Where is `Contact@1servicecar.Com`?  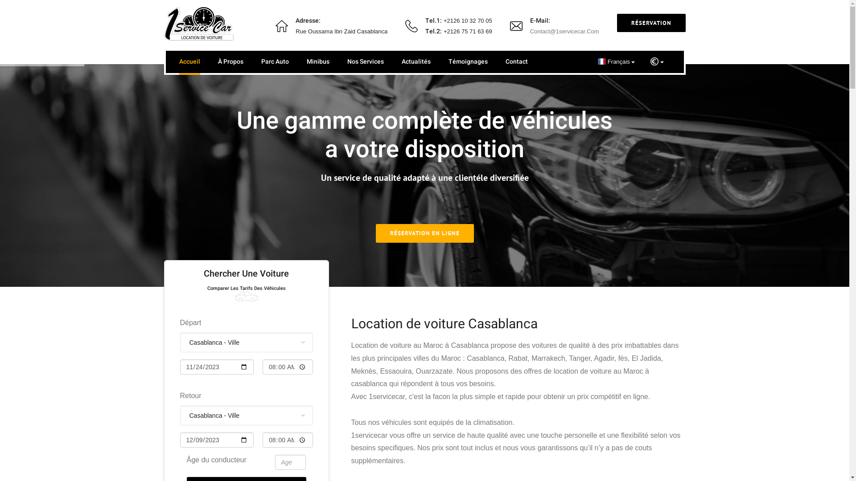
Contact@1servicecar.Com is located at coordinates (564, 31).